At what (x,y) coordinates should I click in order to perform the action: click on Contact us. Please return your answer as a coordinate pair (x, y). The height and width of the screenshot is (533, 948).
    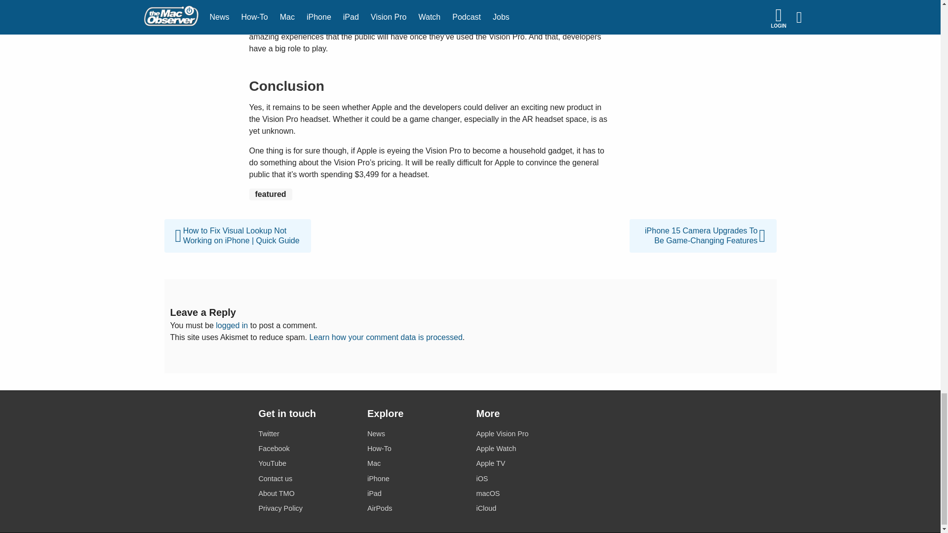
    Looking at the image, I should click on (307, 479).